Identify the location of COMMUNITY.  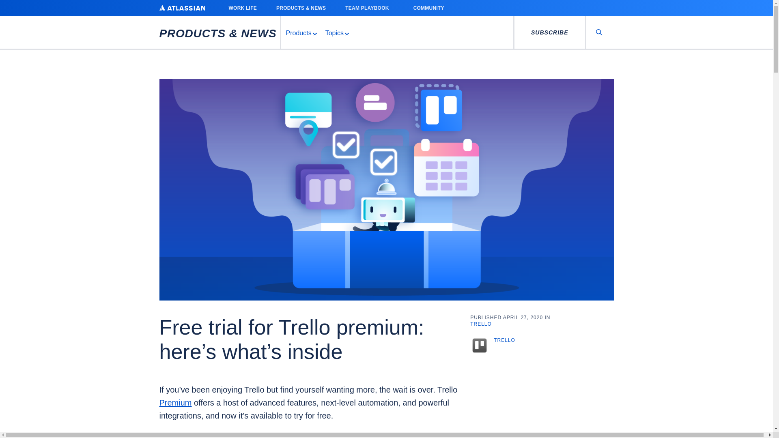
(431, 8).